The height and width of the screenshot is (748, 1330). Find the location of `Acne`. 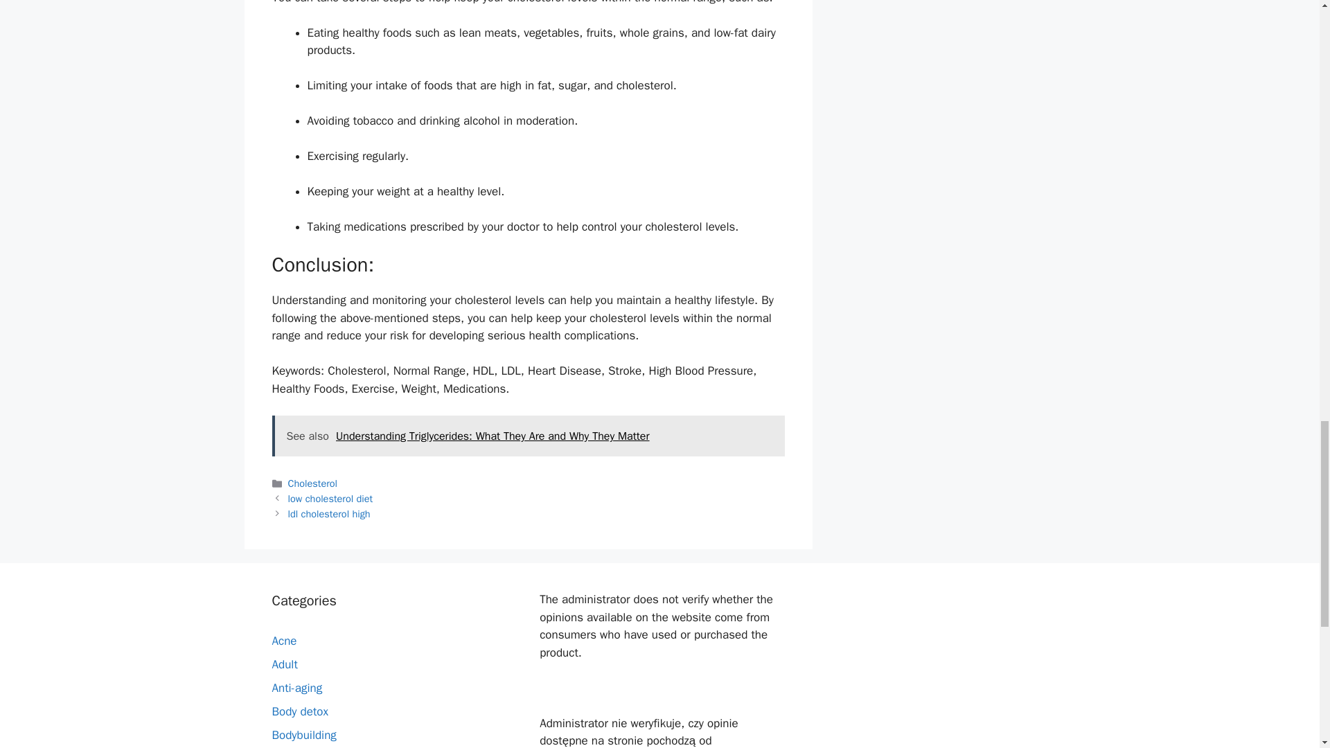

Acne is located at coordinates (284, 641).